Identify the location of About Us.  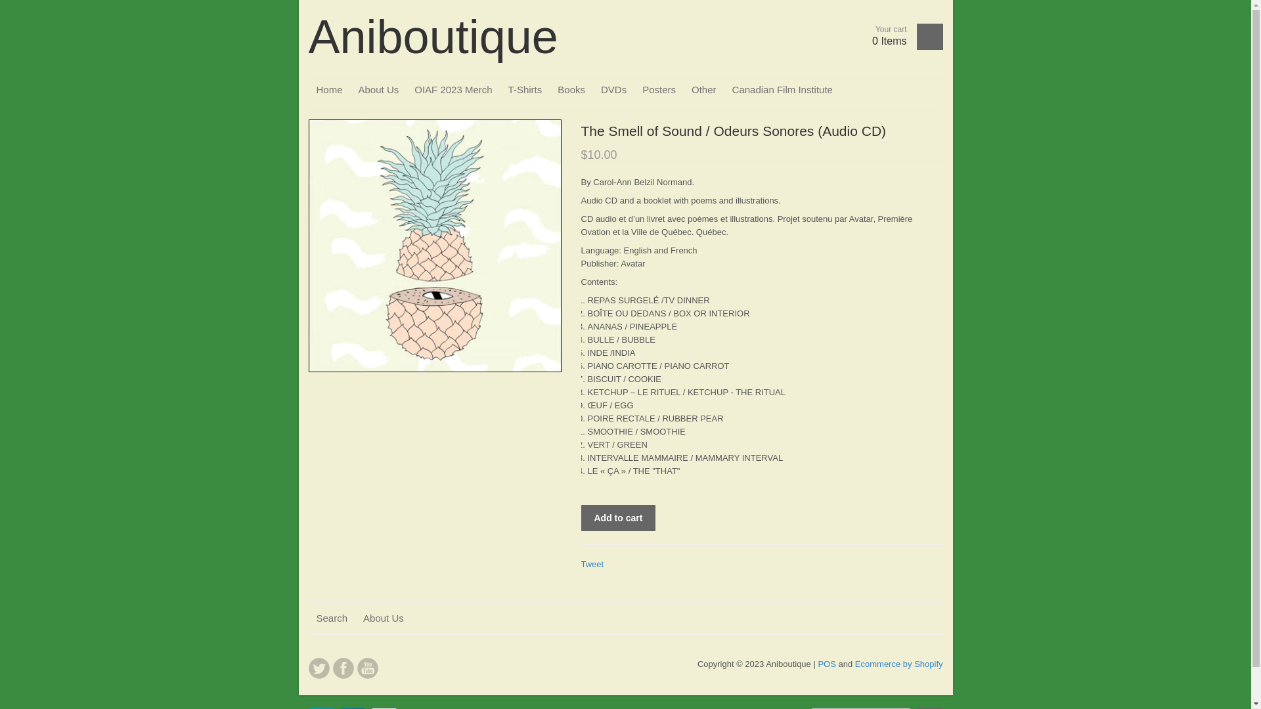
(384, 618).